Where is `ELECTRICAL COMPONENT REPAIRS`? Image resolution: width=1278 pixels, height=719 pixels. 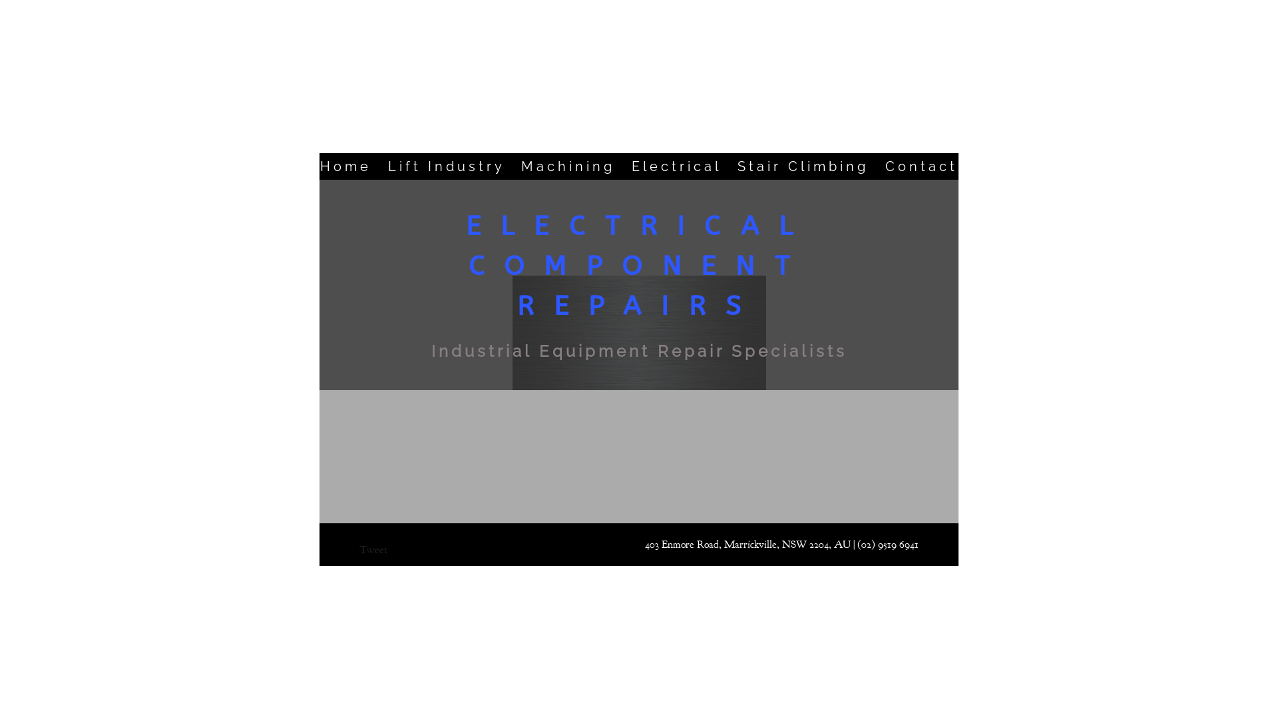 ELECTRICAL COMPONENT REPAIRS is located at coordinates (639, 266).